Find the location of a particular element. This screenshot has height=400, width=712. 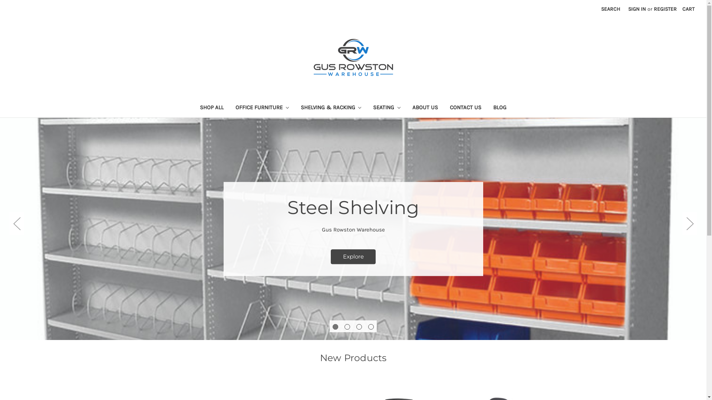

Previous is located at coordinates (17, 224).